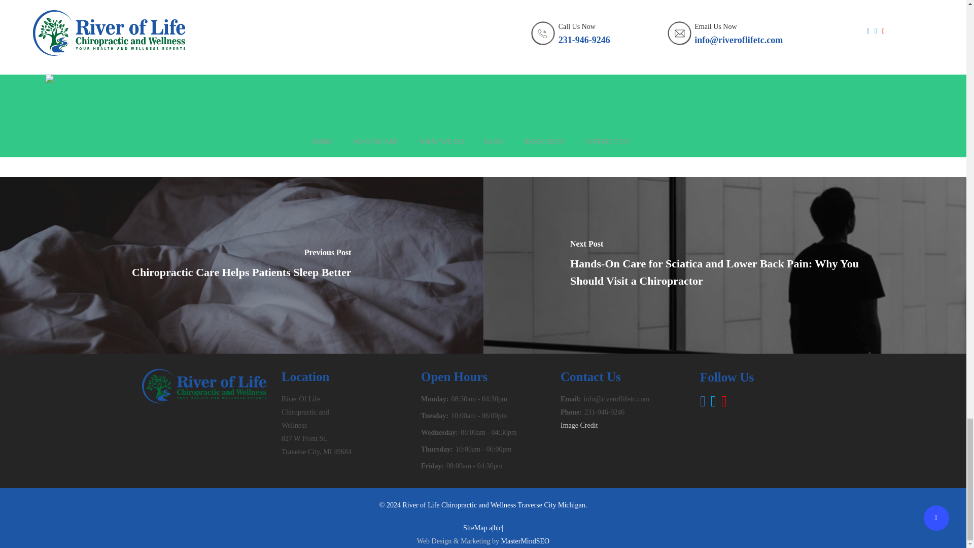 Image resolution: width=974 pixels, height=548 pixels. What do you see at coordinates (490, 528) in the screenshot?
I see `a` at bounding box center [490, 528].